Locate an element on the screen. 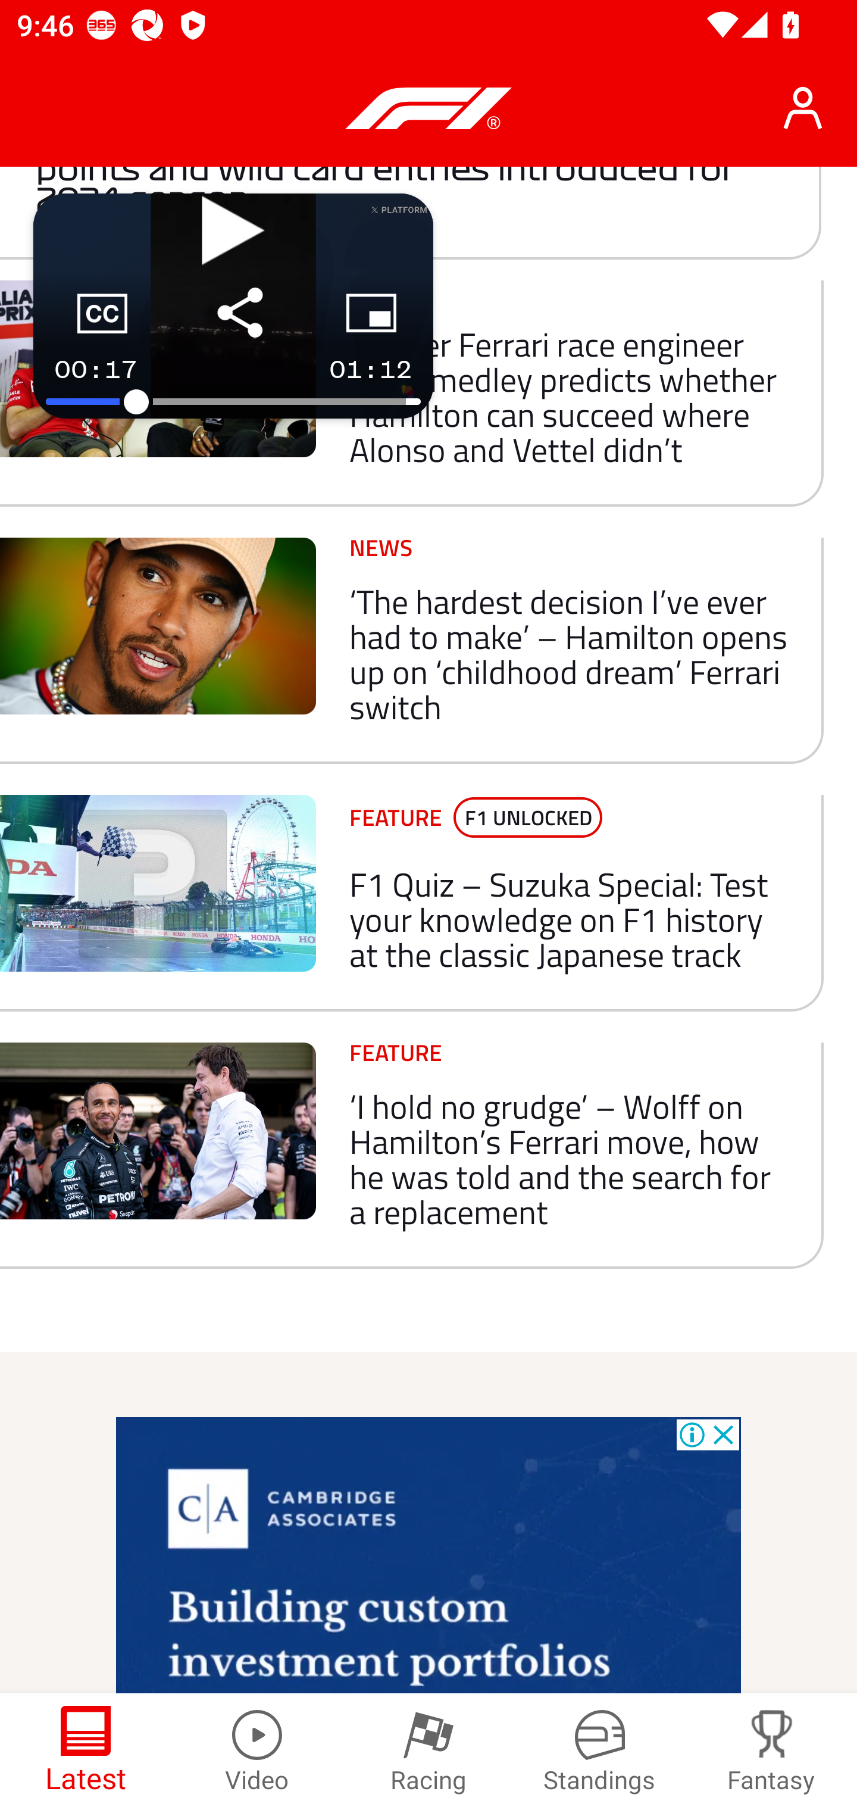  Fantasy is located at coordinates (771, 1752).